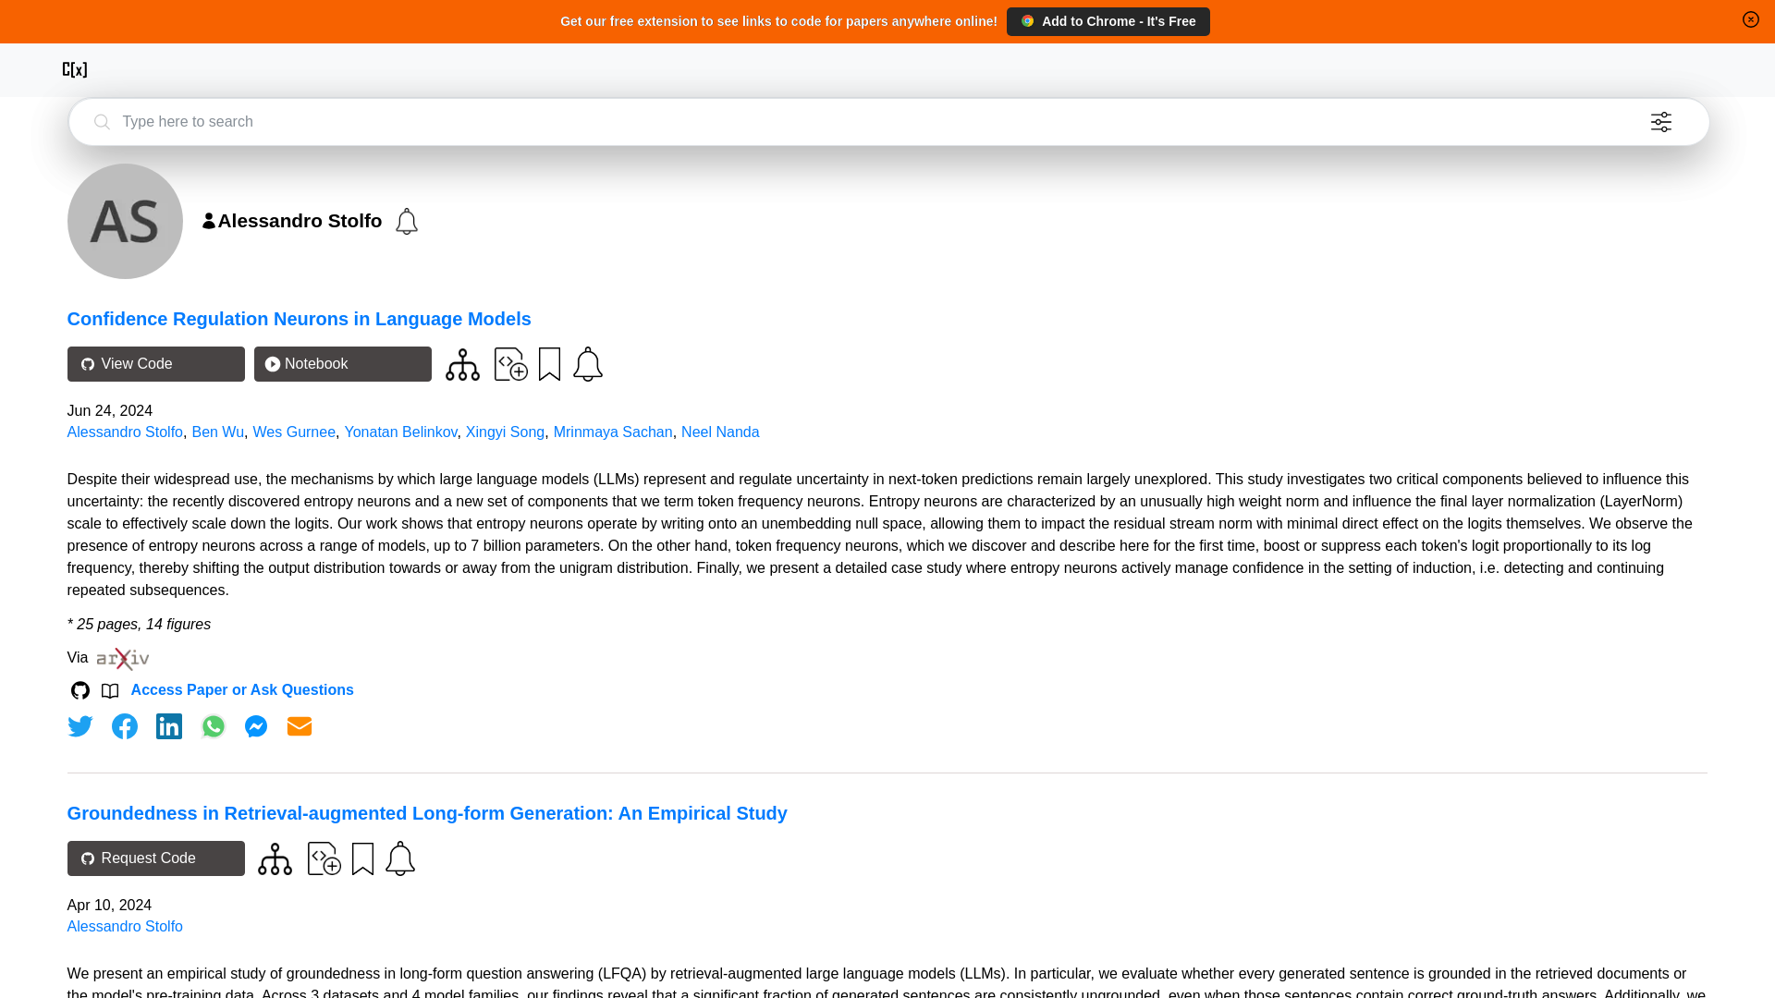 The image size is (1775, 998). What do you see at coordinates (124, 432) in the screenshot?
I see `Alessandro Stolfo` at bounding box center [124, 432].